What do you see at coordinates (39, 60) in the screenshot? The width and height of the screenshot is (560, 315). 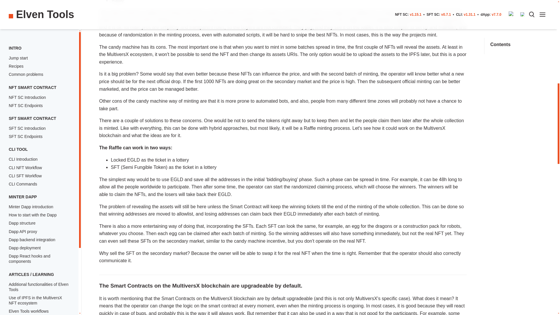 I see `How to start with the Multiversx blockchain development` at bounding box center [39, 60].